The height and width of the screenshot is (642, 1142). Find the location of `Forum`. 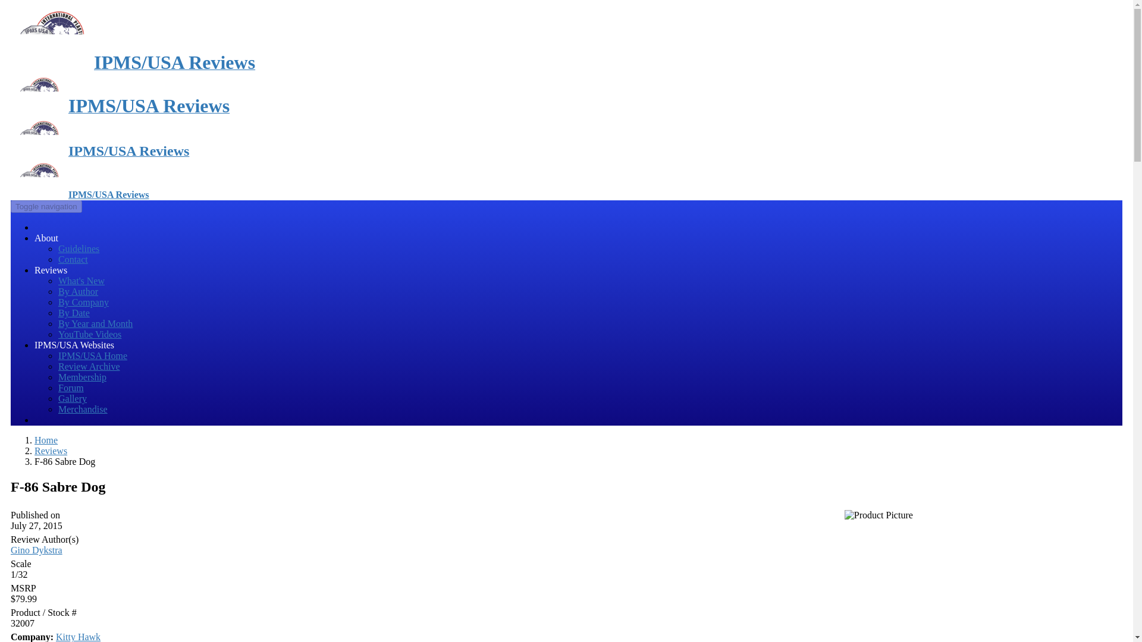

Forum is located at coordinates (70, 388).